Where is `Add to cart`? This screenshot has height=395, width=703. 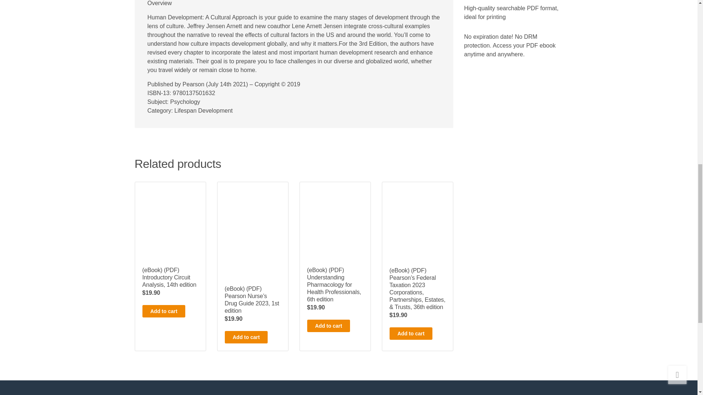
Add to cart is located at coordinates (328, 326).